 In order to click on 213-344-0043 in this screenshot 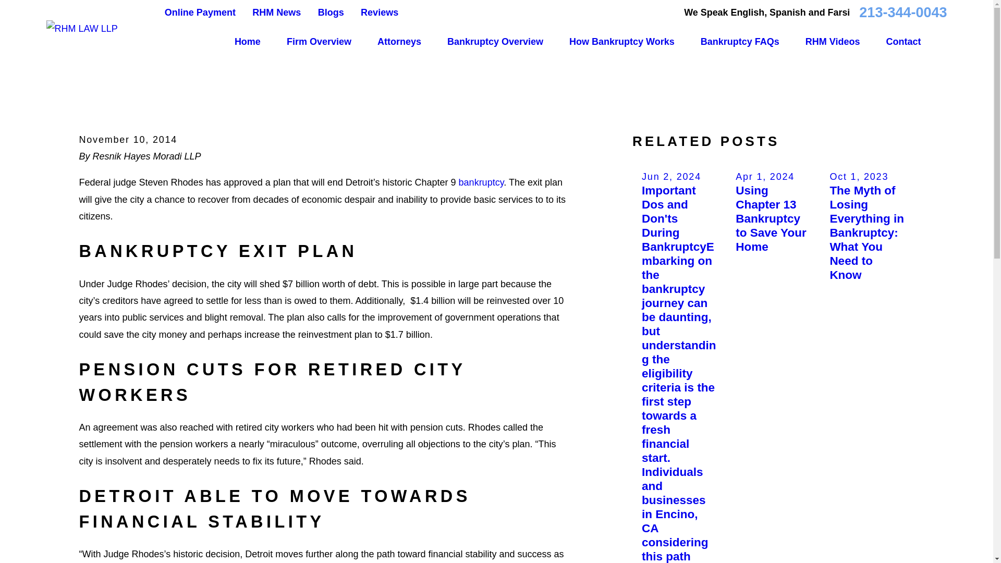, I will do `click(903, 13)`.